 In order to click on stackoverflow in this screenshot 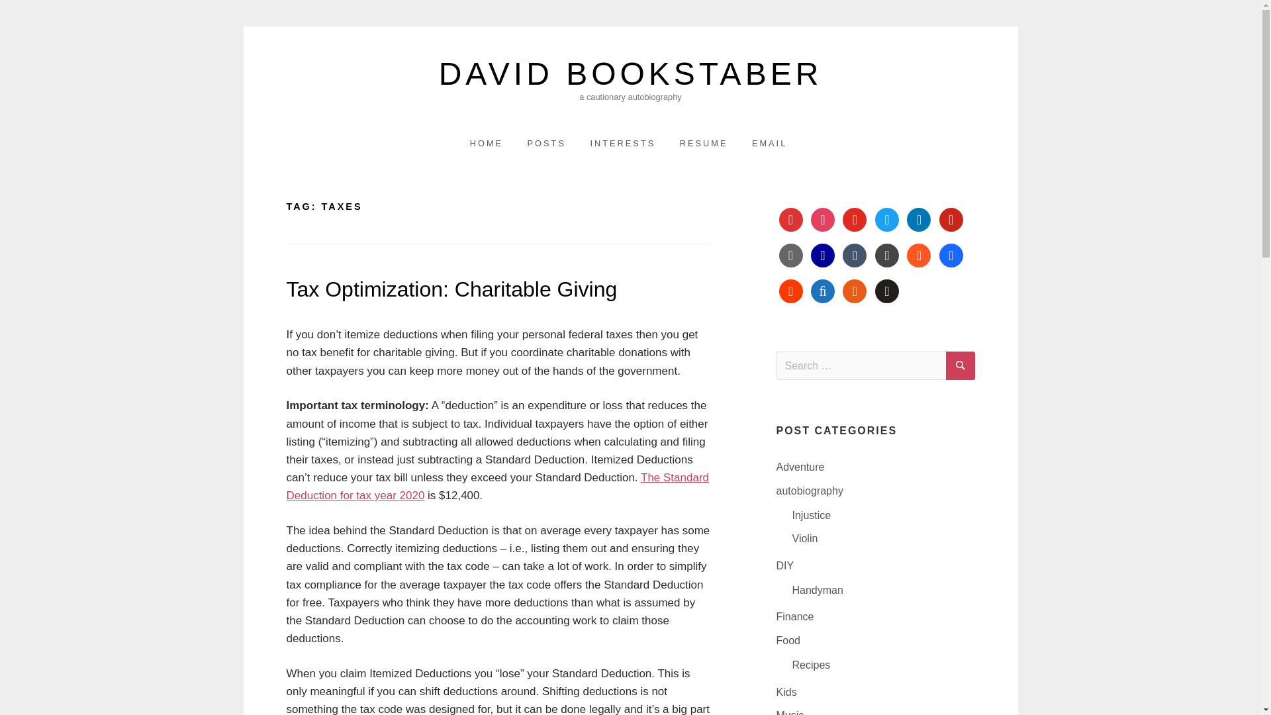, I will do `click(854, 291)`.